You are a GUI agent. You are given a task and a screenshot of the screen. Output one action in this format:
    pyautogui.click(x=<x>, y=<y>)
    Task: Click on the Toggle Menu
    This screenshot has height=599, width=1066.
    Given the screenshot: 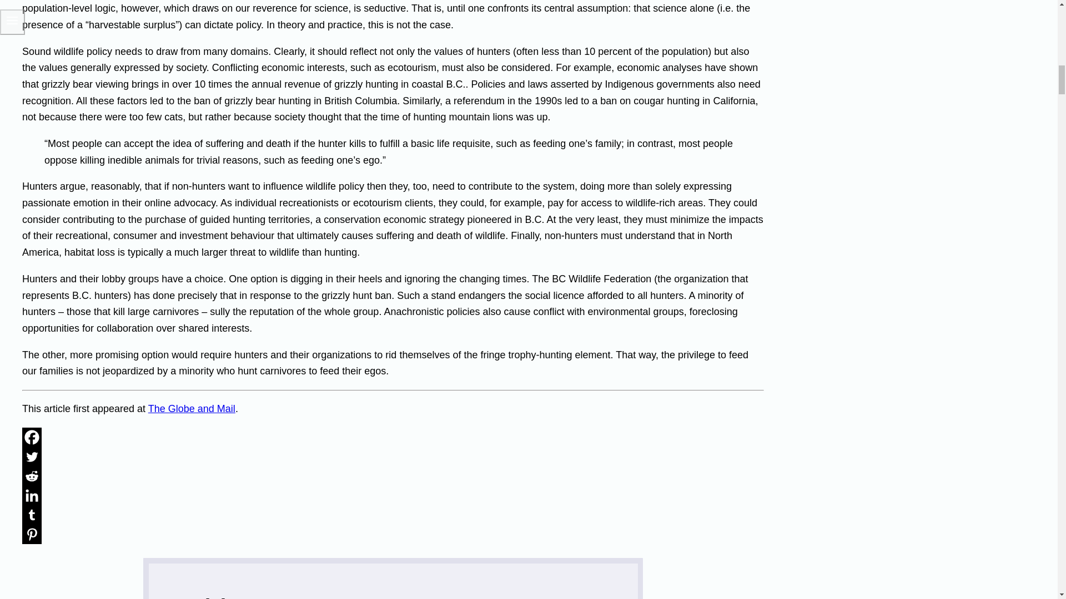 What is the action you would take?
    pyautogui.click(x=12, y=22)
    